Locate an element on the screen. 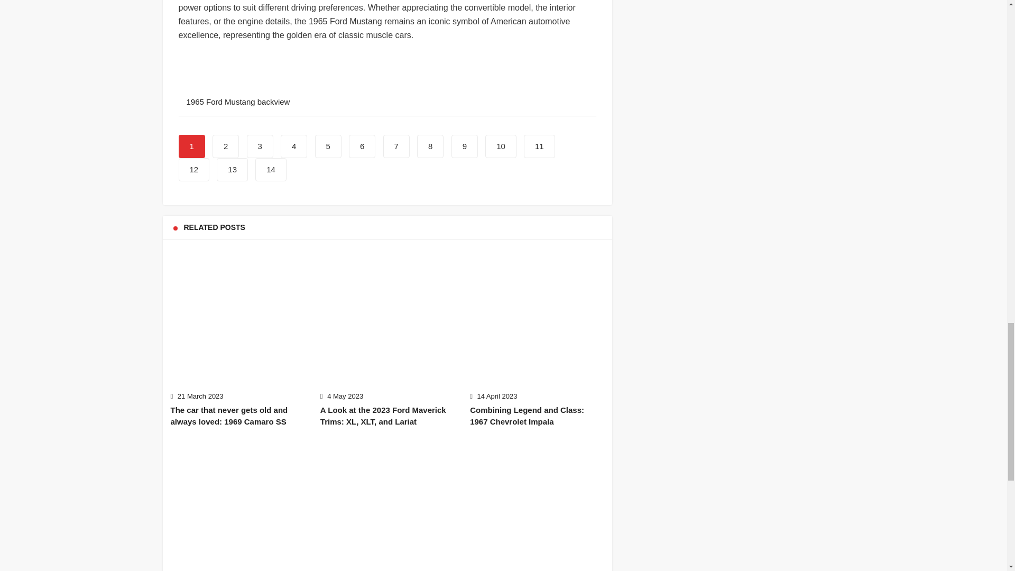  10 is located at coordinates (501, 146).